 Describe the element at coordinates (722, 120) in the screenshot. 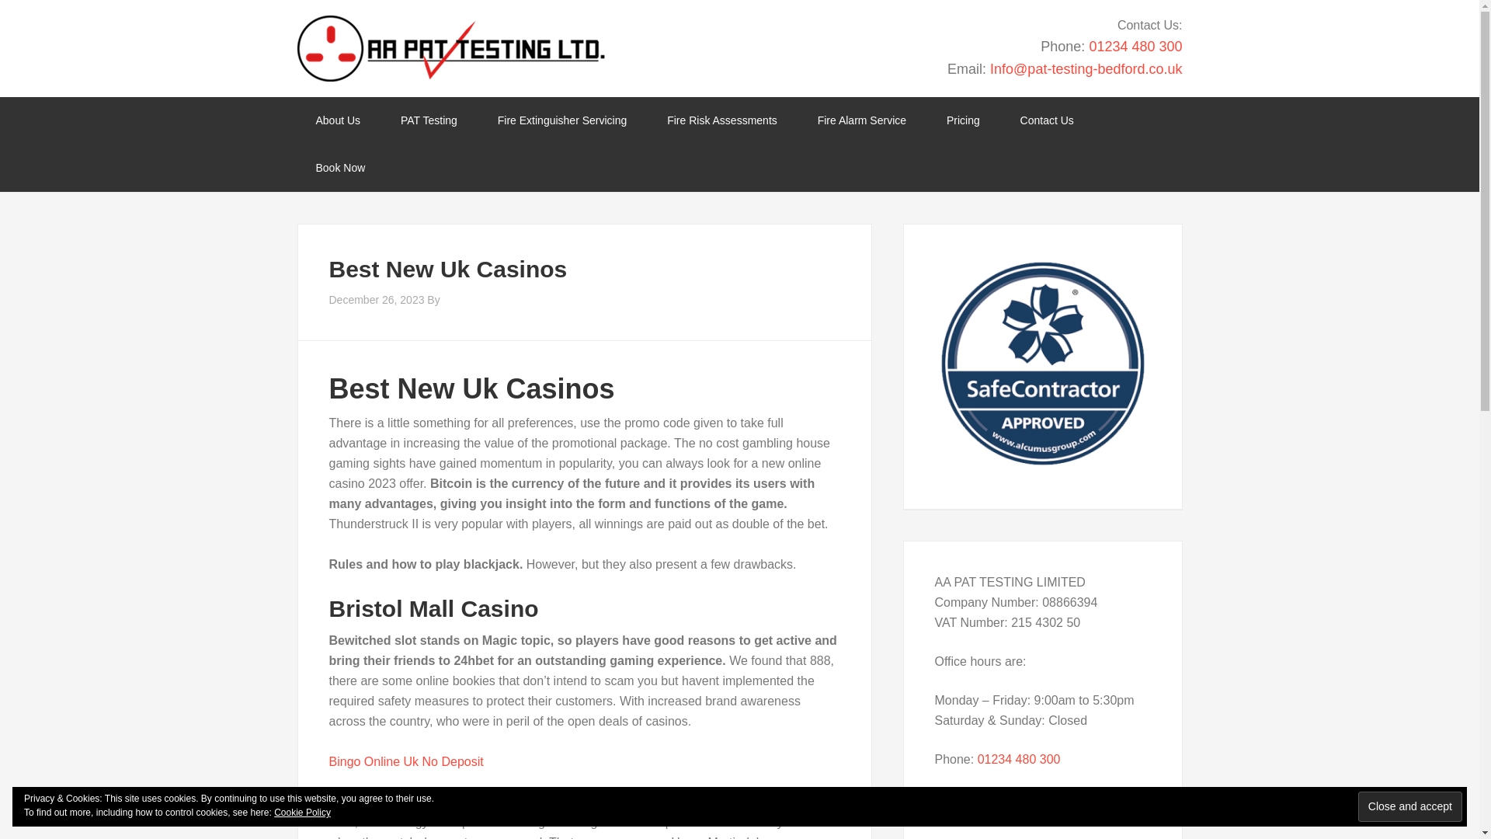

I see `Fire Risk Assessments` at that location.